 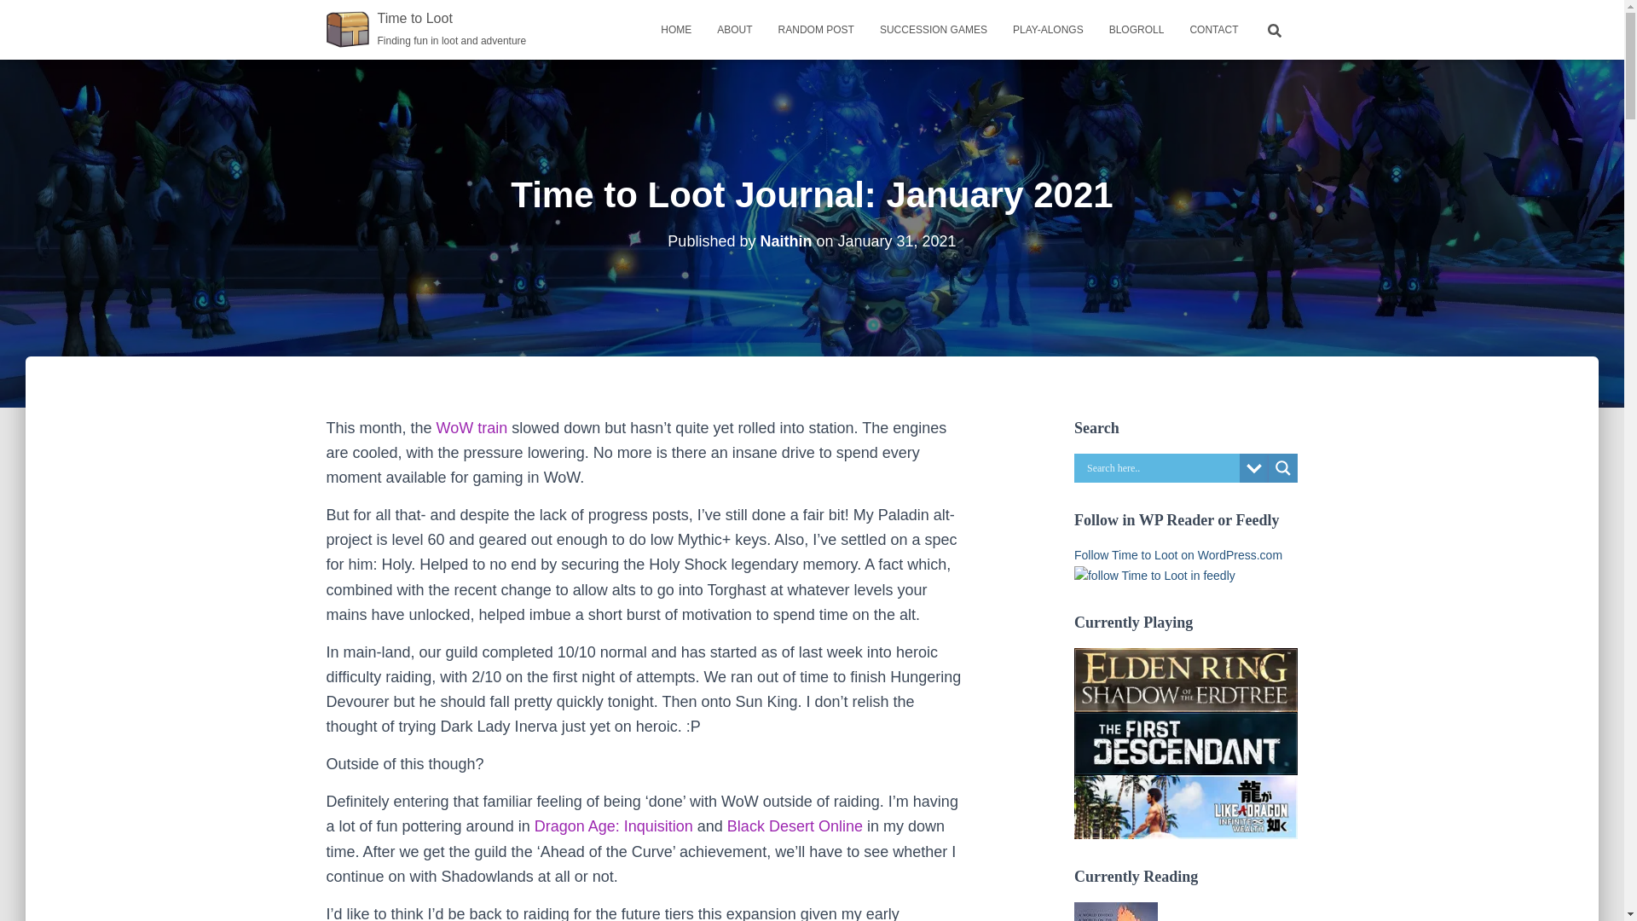 What do you see at coordinates (1137, 29) in the screenshot?
I see `Blogroll` at bounding box center [1137, 29].